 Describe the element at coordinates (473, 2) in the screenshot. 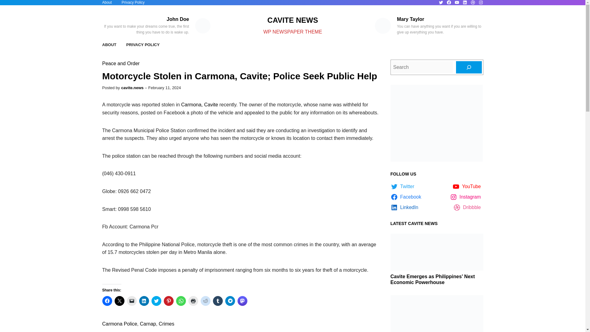

I see `Dribbble` at that location.